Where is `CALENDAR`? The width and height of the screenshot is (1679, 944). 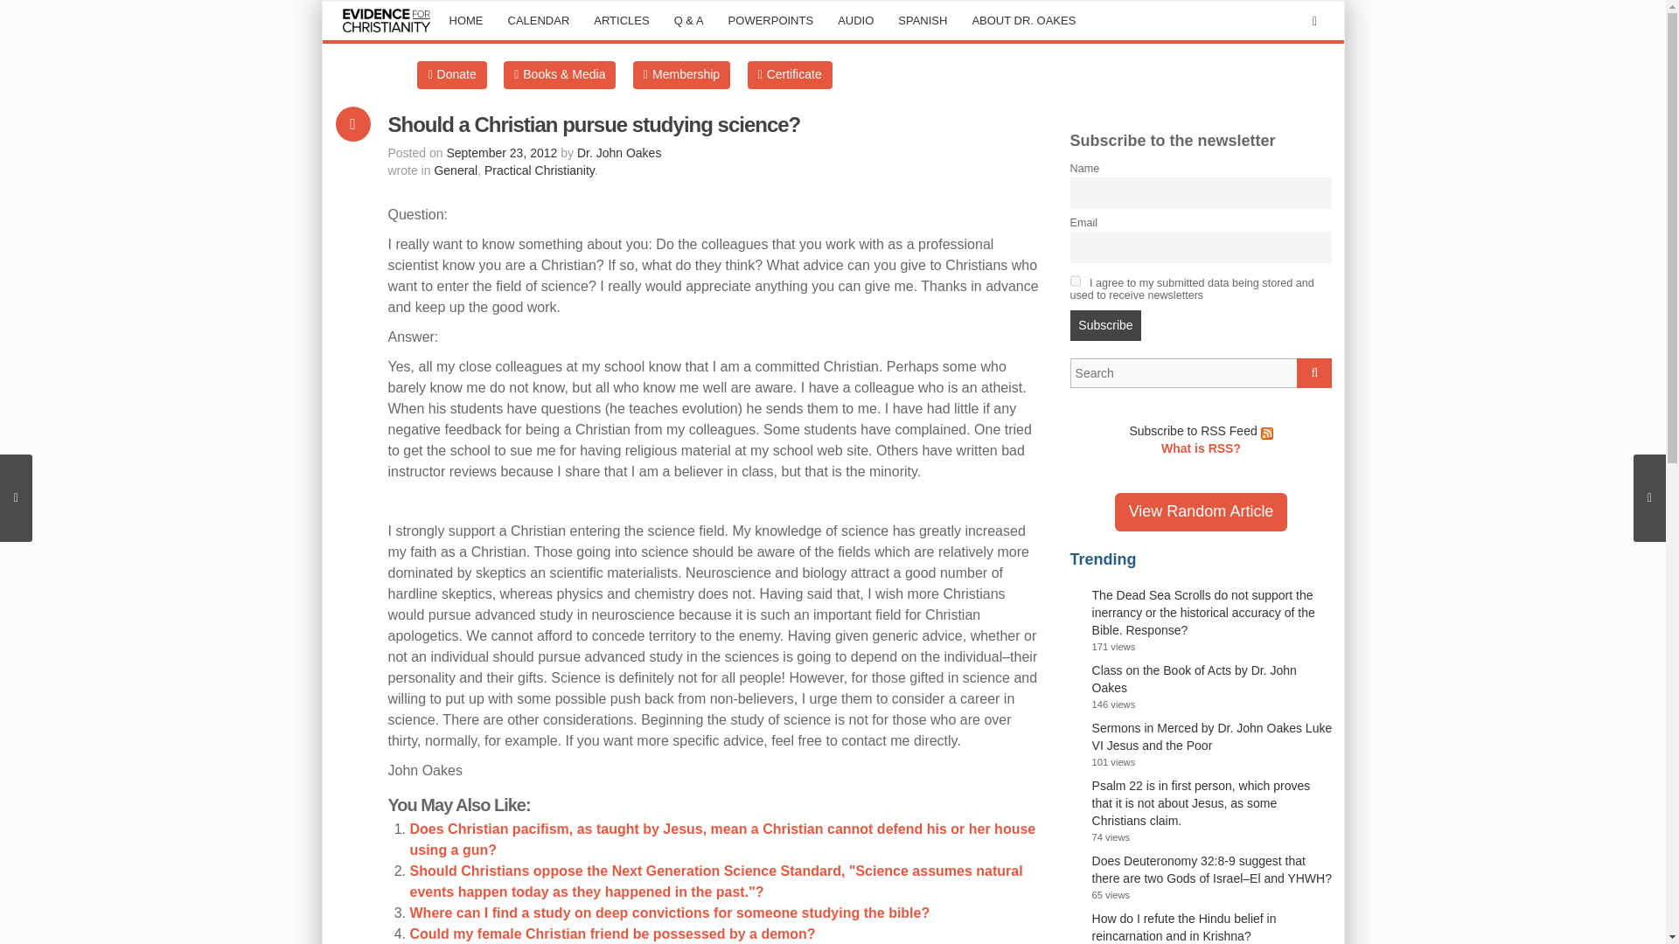 CALENDAR is located at coordinates (538, 21).